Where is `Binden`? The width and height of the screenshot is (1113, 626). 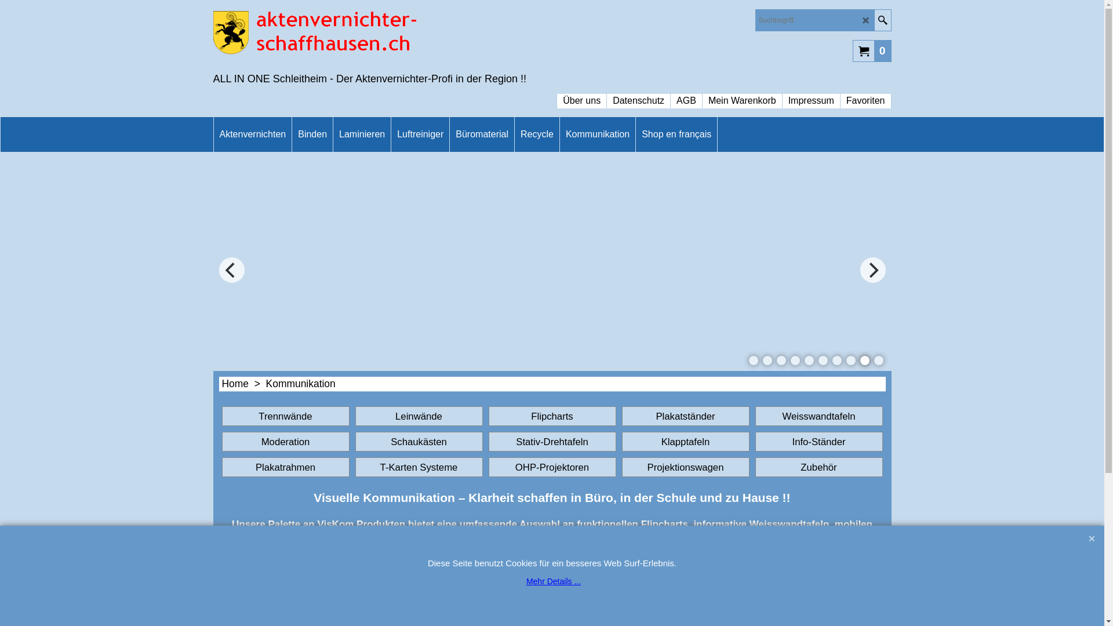
Binden is located at coordinates (312, 134).